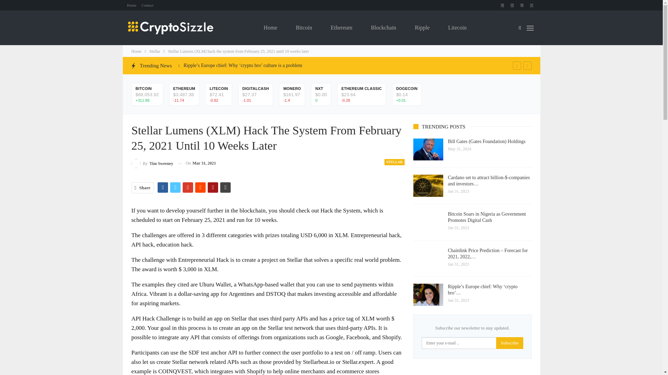 The image size is (668, 375). Describe the element at coordinates (148, 5) in the screenshot. I see `Contact` at that location.